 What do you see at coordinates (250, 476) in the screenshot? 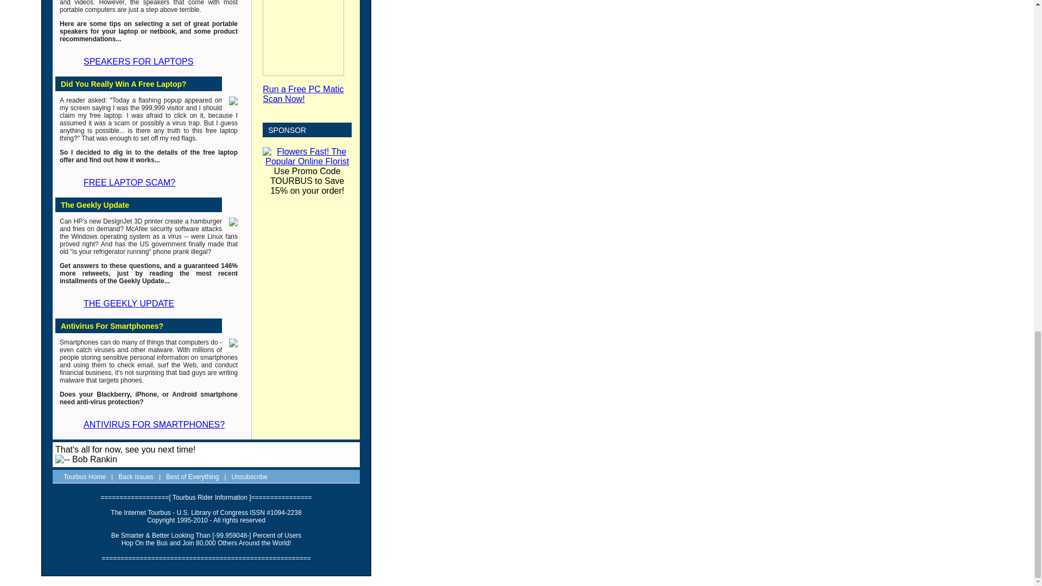
I see `Unsubscribe` at bounding box center [250, 476].